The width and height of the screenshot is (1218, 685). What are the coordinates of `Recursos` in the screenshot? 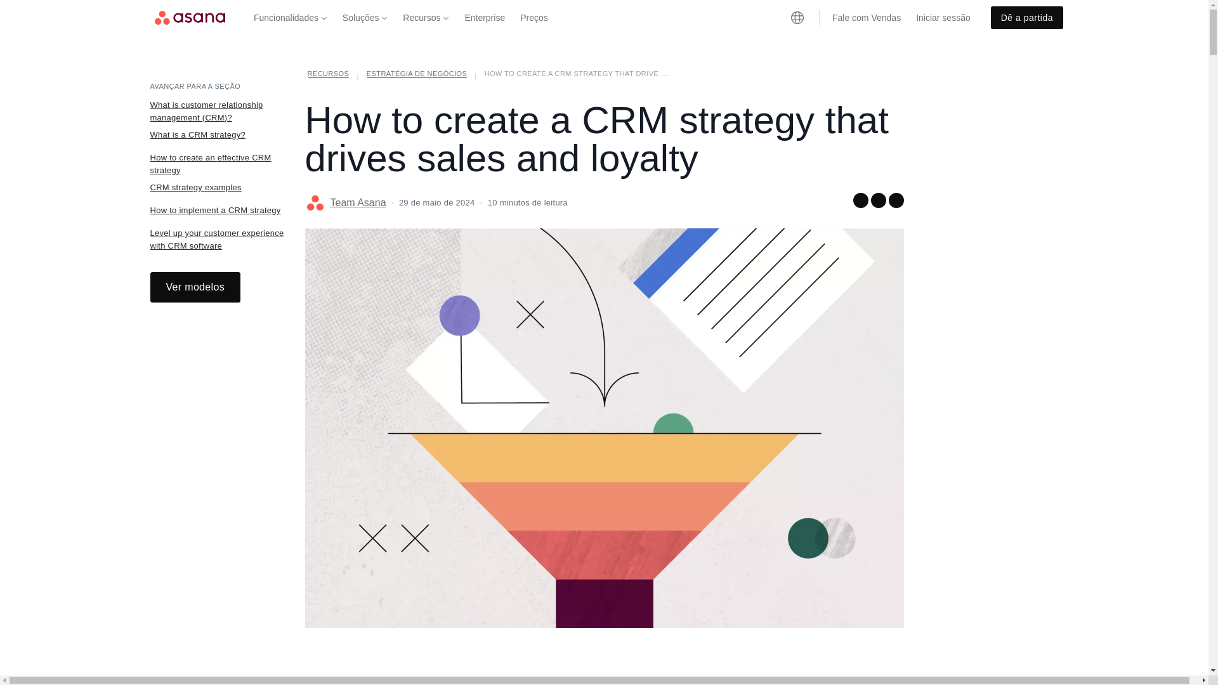 It's located at (328, 76).